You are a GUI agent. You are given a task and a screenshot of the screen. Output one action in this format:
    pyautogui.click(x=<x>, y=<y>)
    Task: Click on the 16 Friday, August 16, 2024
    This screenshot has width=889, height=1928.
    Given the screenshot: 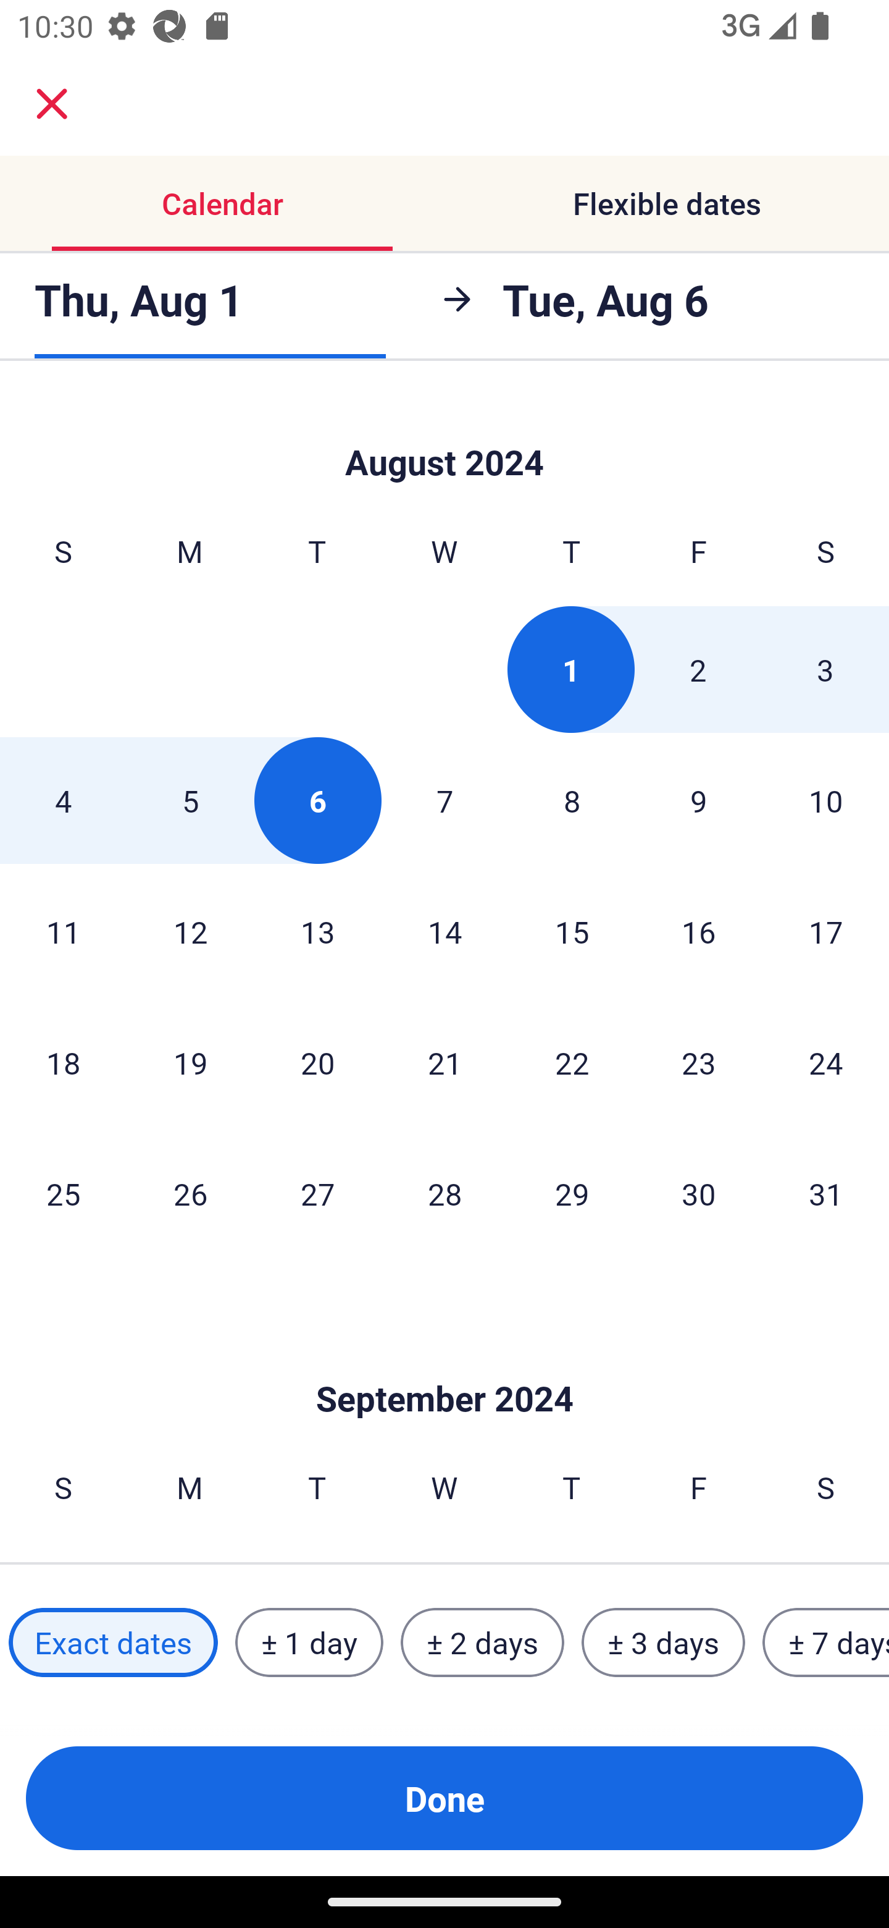 What is the action you would take?
    pyautogui.click(x=699, y=931)
    